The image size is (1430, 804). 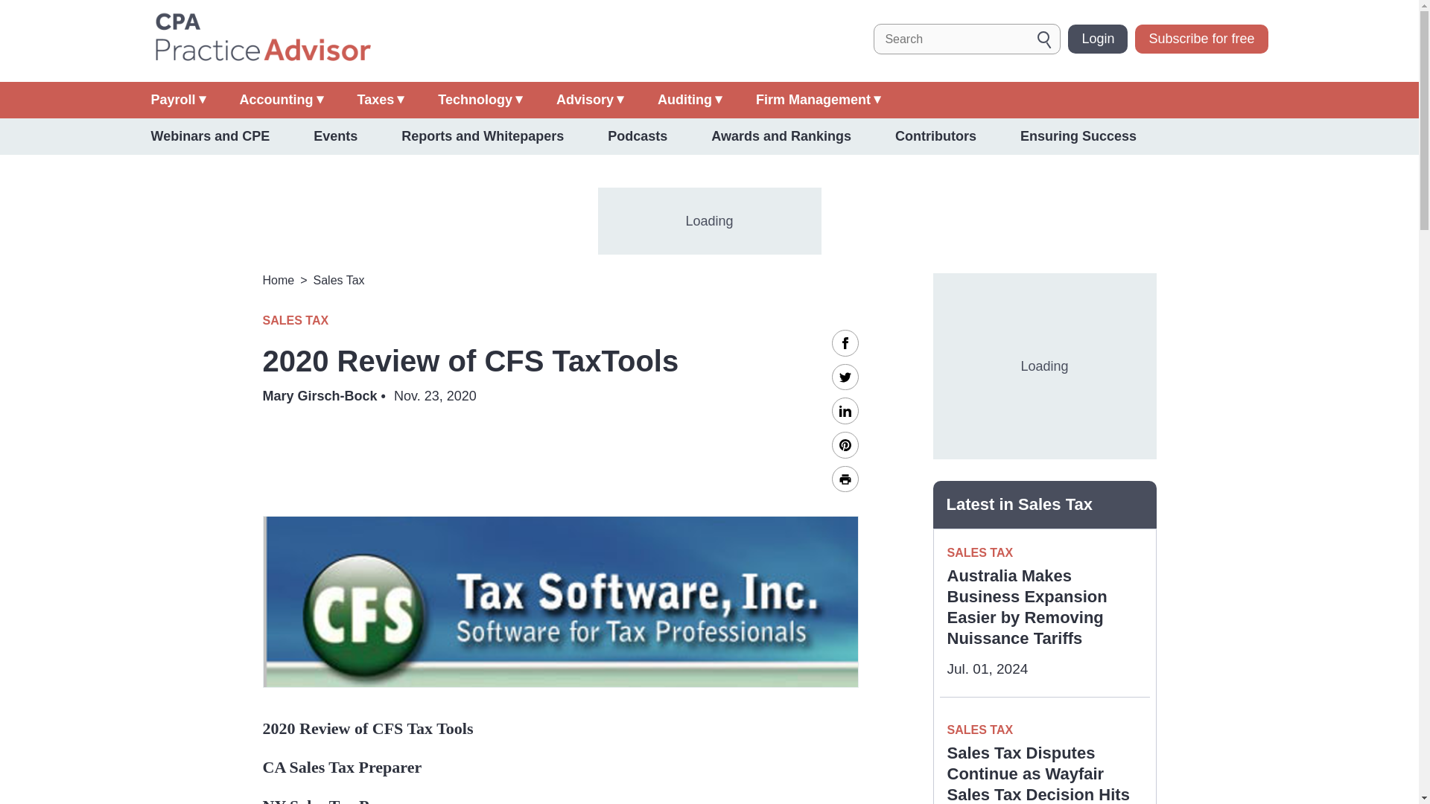 What do you see at coordinates (690, 100) in the screenshot?
I see `Auditing` at bounding box center [690, 100].